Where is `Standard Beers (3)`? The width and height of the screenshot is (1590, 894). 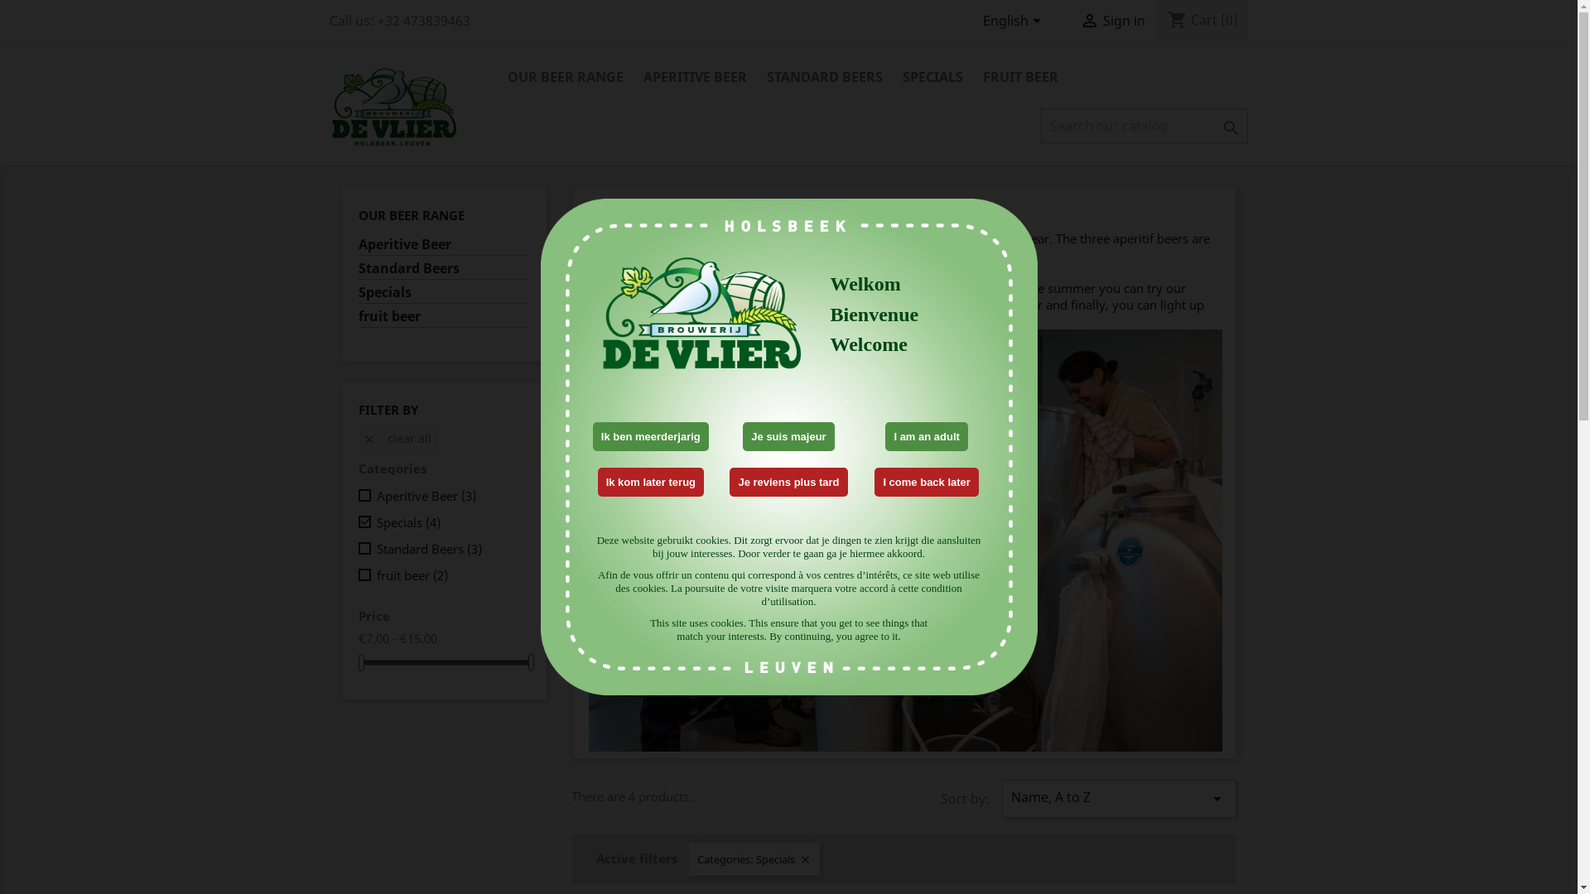 Standard Beers (3) is located at coordinates (450, 549).